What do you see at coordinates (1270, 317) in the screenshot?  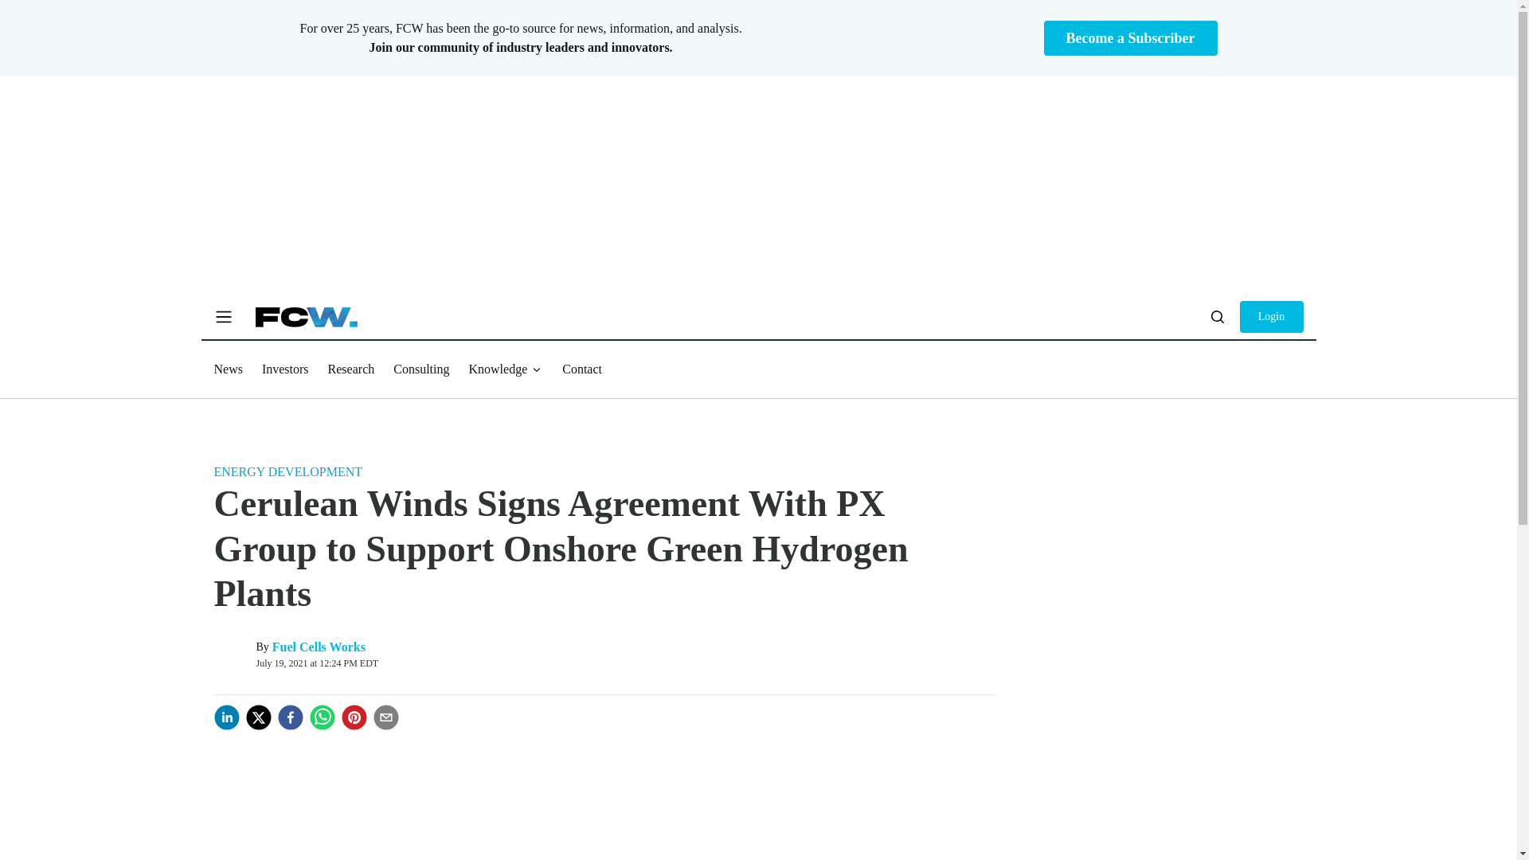 I see `Login` at bounding box center [1270, 317].